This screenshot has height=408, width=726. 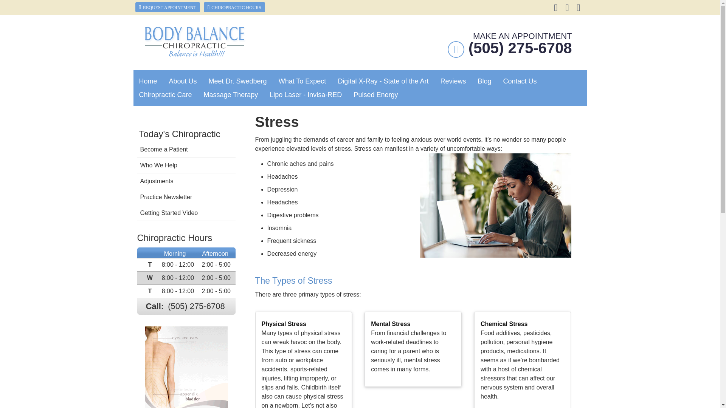 What do you see at coordinates (302, 81) in the screenshot?
I see `What To Expect` at bounding box center [302, 81].